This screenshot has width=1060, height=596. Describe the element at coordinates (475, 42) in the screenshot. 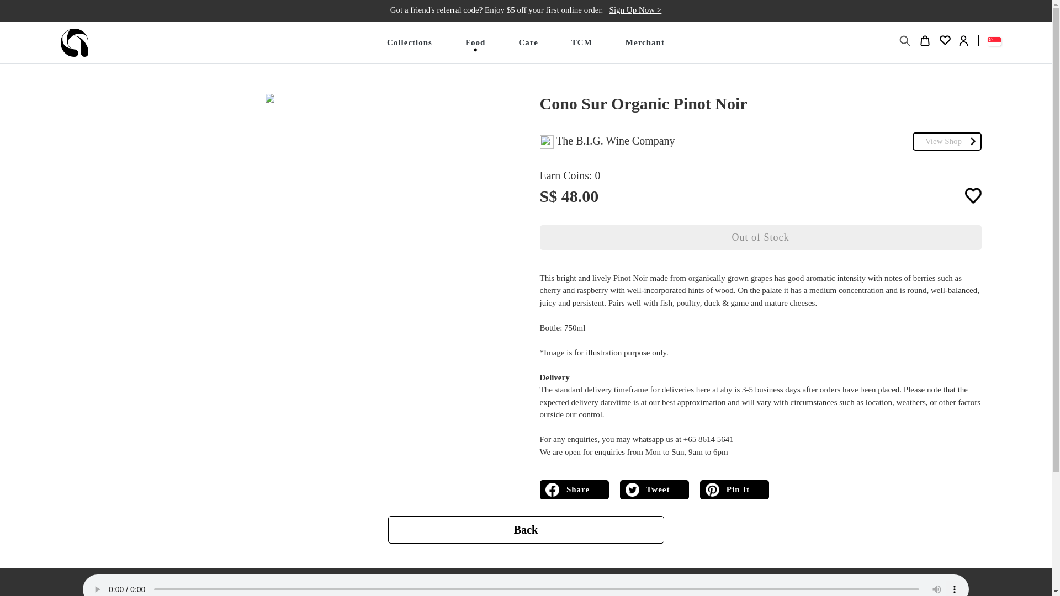

I see `Food` at that location.